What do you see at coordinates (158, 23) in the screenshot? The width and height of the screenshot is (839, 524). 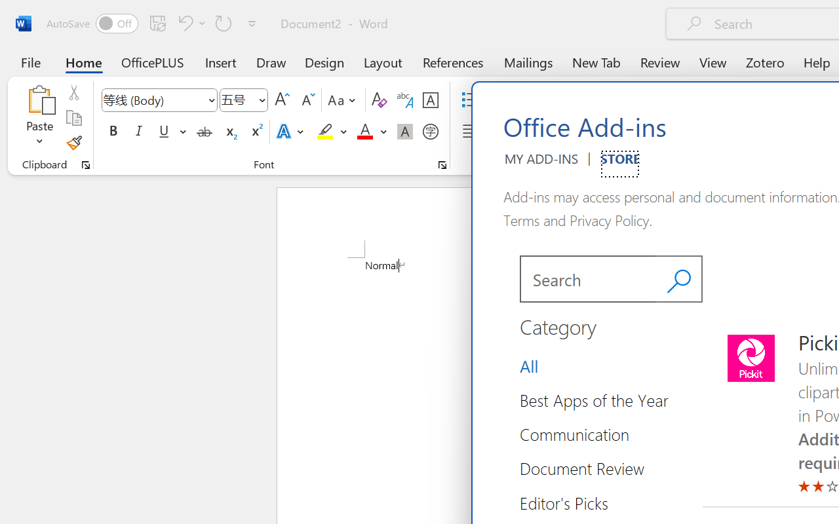 I see `Save` at bounding box center [158, 23].